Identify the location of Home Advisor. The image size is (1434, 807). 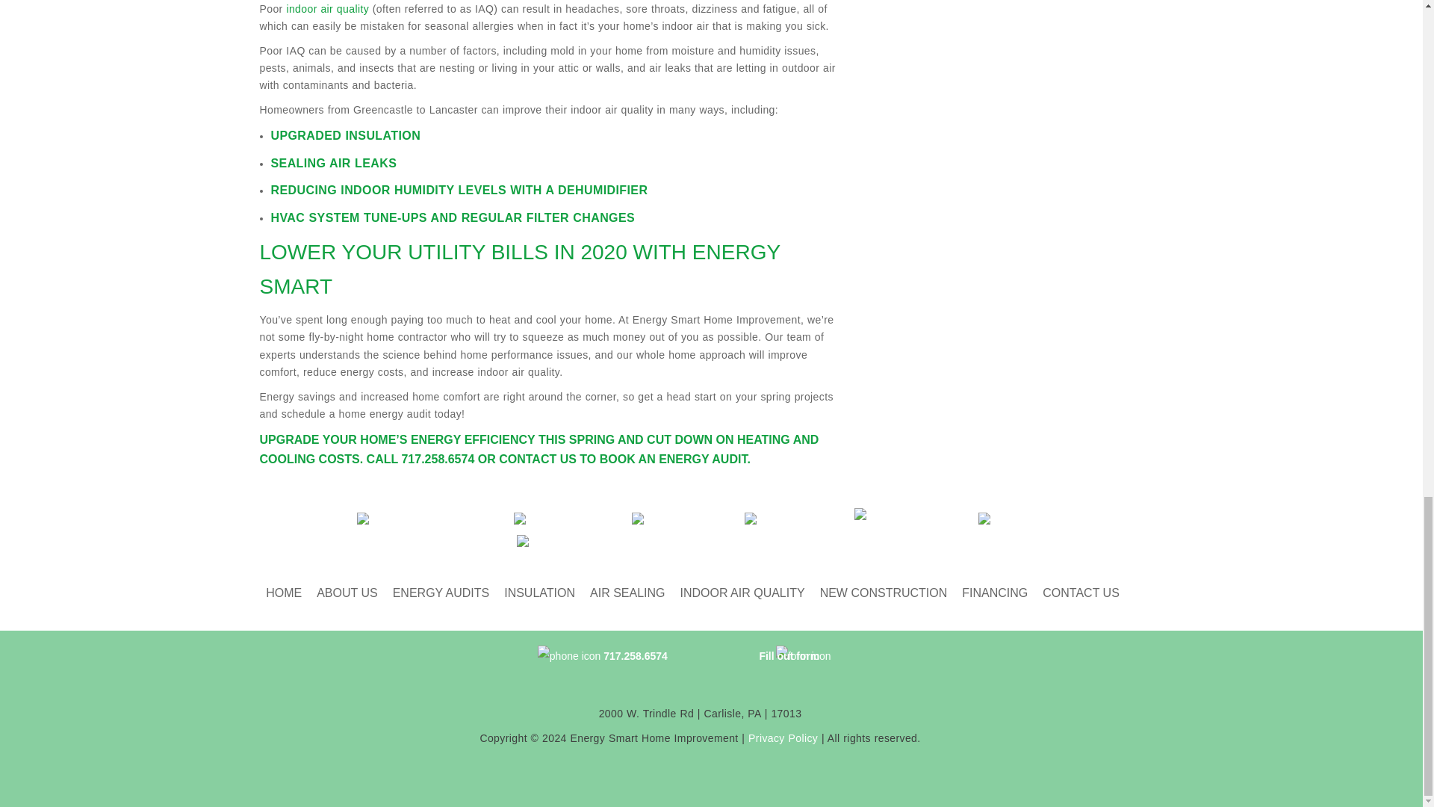
(783, 519).